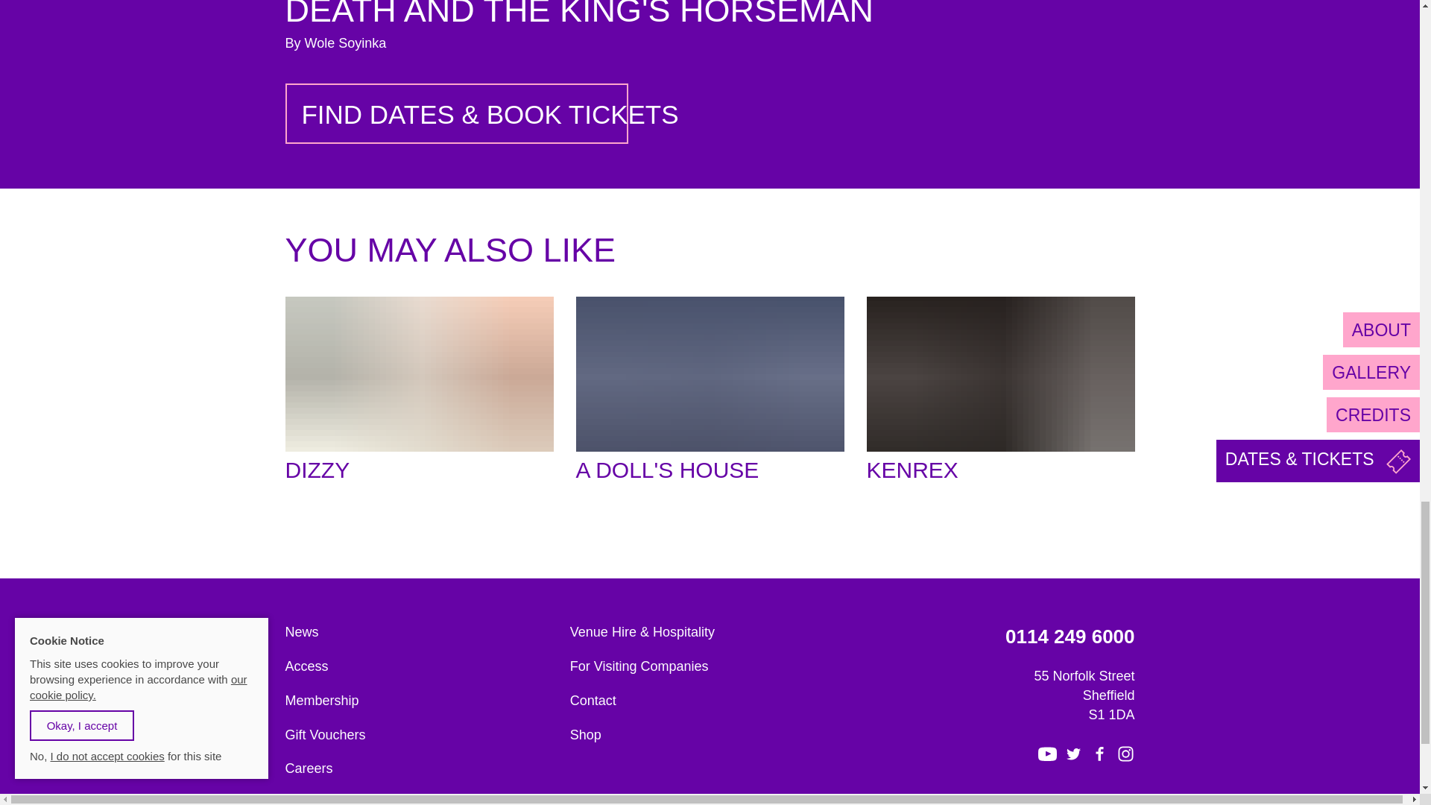  I want to click on Membership, so click(420, 701).